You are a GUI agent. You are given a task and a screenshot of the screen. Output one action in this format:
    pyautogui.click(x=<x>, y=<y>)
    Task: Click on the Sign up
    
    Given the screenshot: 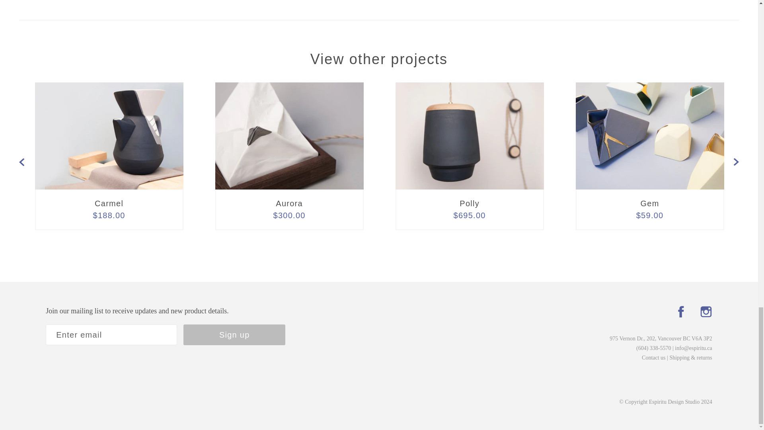 What is the action you would take?
    pyautogui.click(x=234, y=335)
    